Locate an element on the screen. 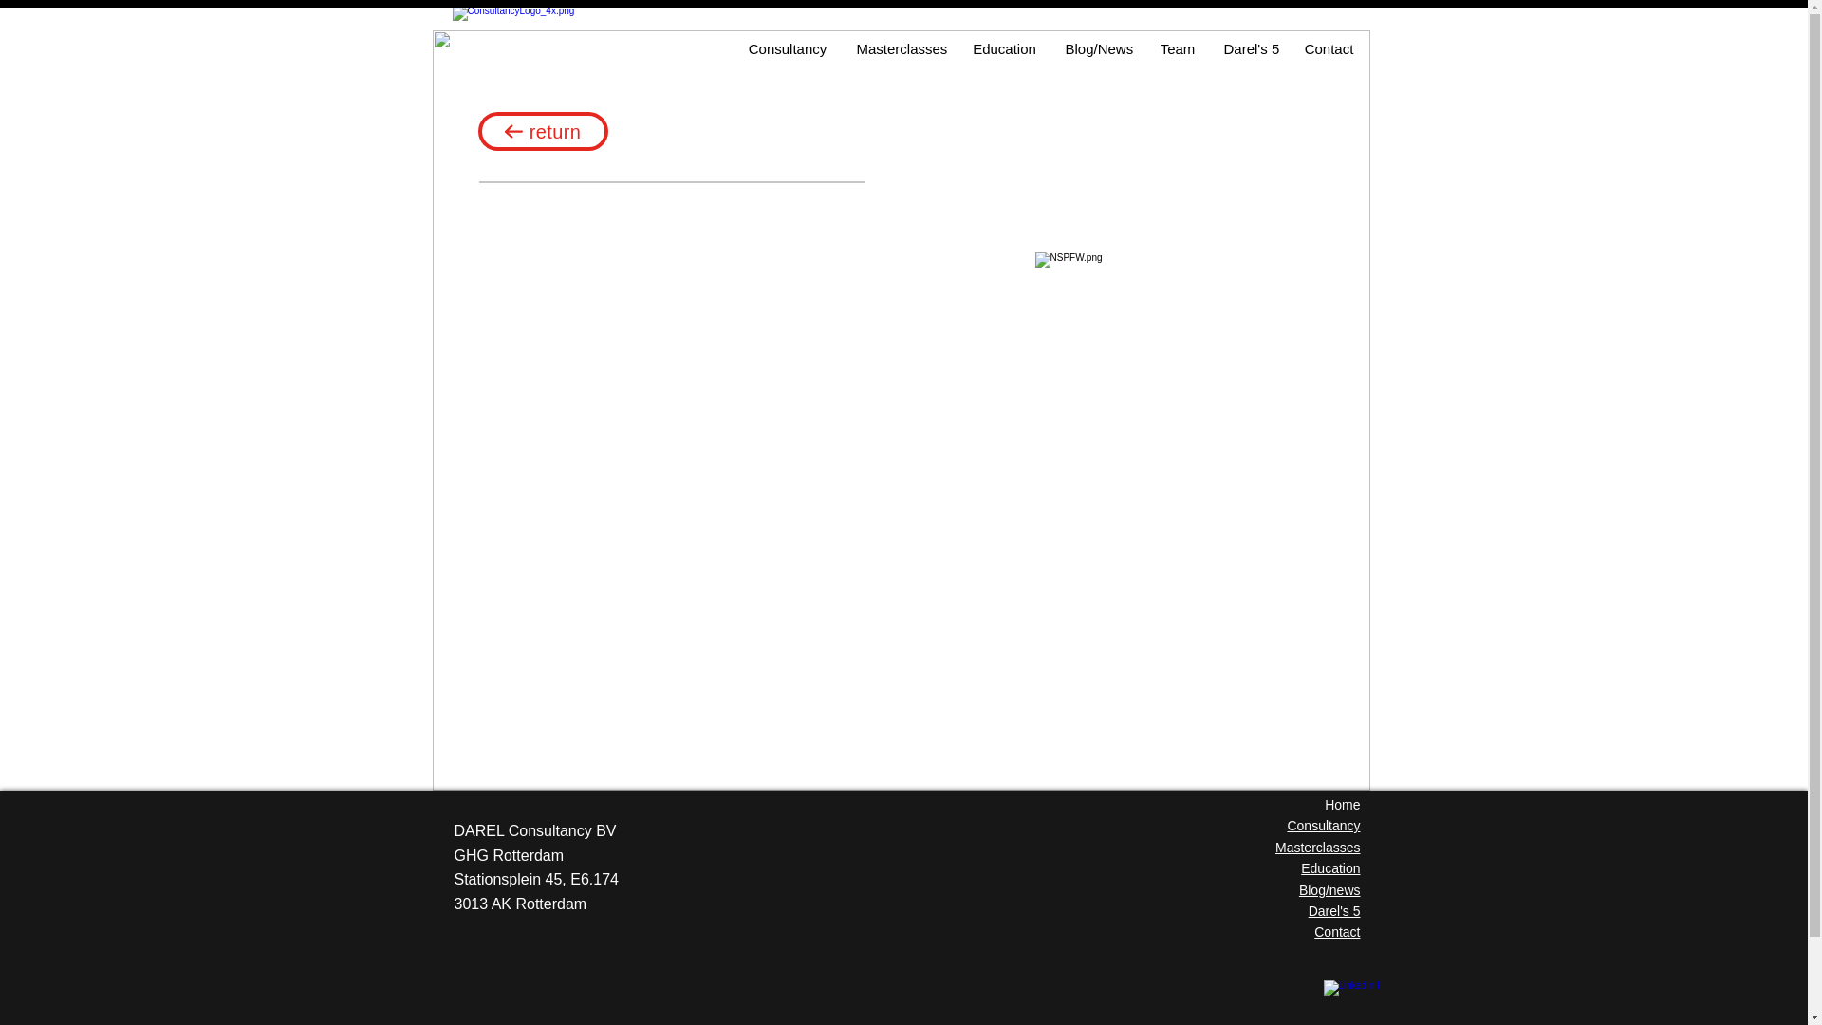 The height and width of the screenshot is (1025, 1822). Contact is located at coordinates (1336, 932).